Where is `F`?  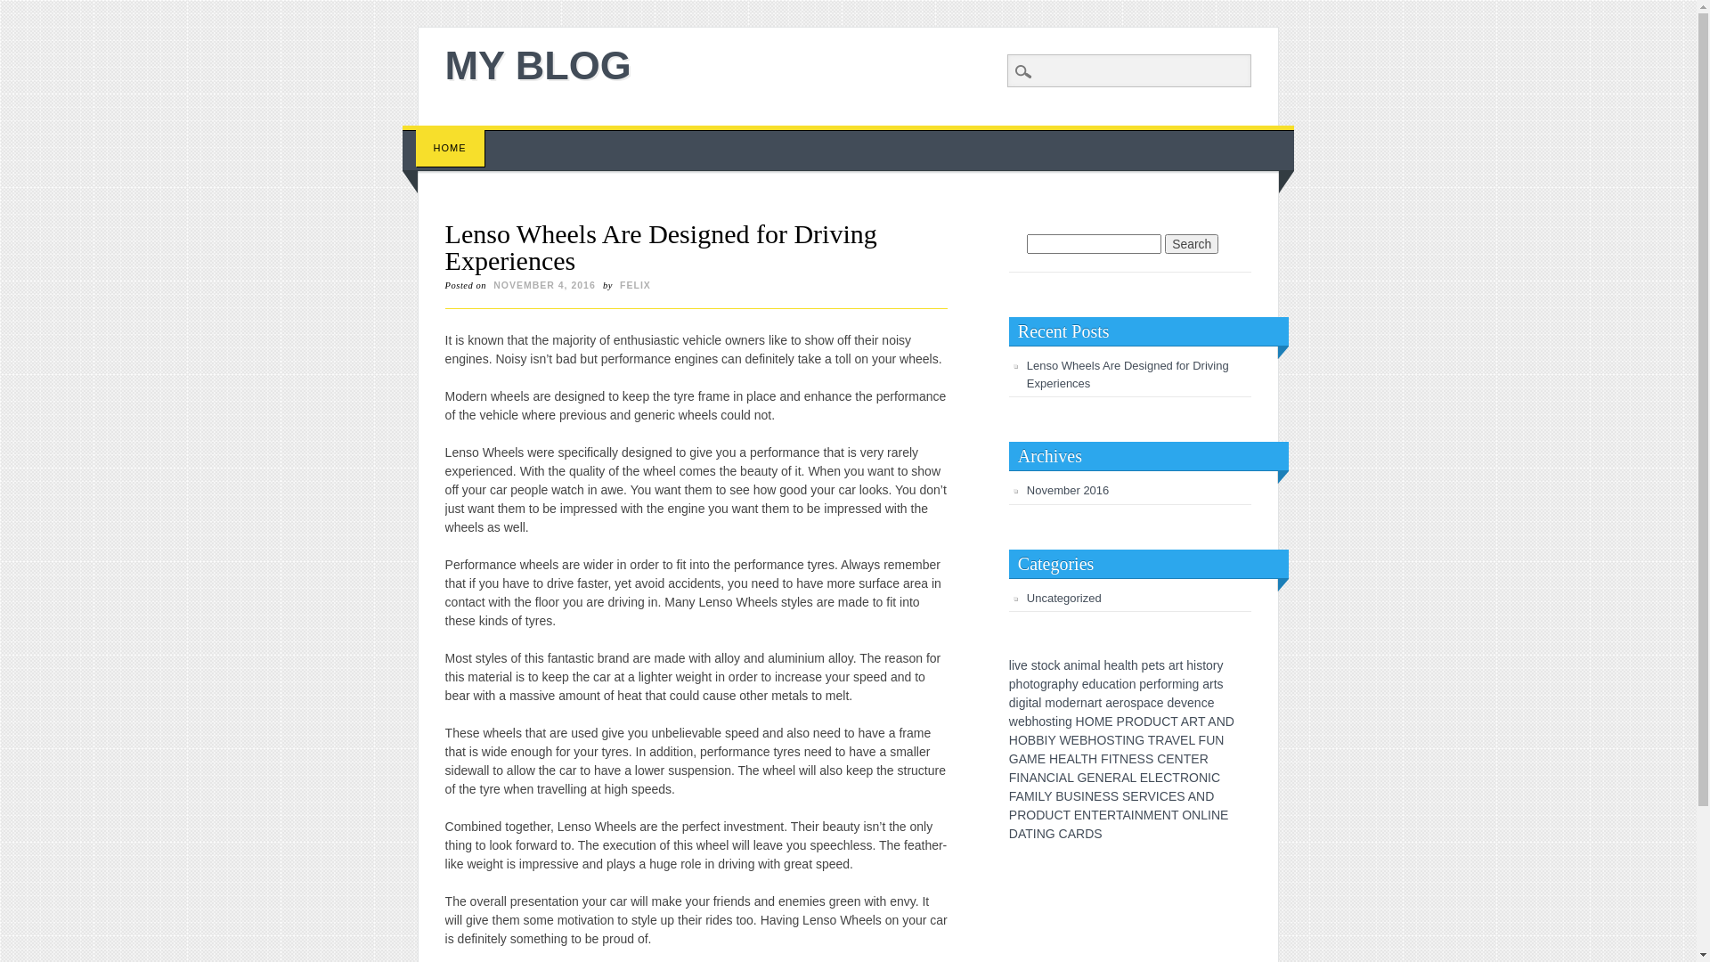 F is located at coordinates (1014, 778).